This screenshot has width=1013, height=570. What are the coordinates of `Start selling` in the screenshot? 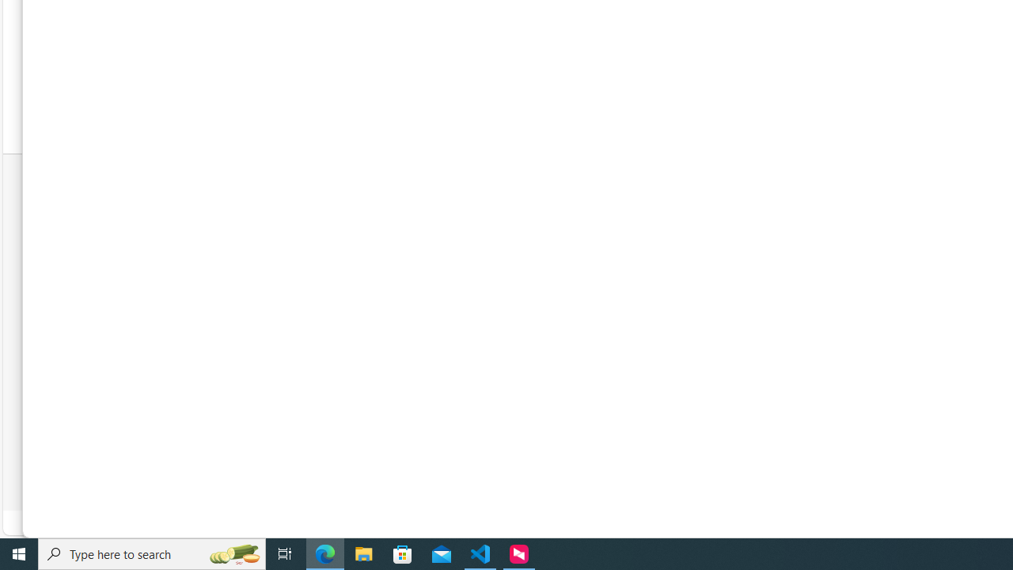 It's located at (776, 228).